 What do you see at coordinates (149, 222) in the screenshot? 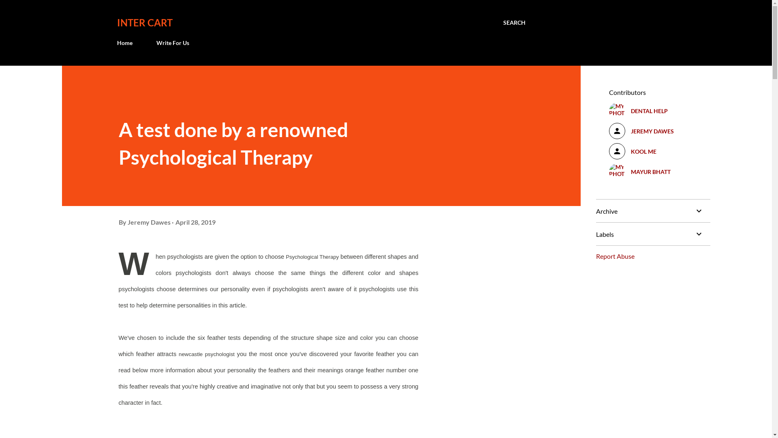
I see `Jeremy Dawes` at bounding box center [149, 222].